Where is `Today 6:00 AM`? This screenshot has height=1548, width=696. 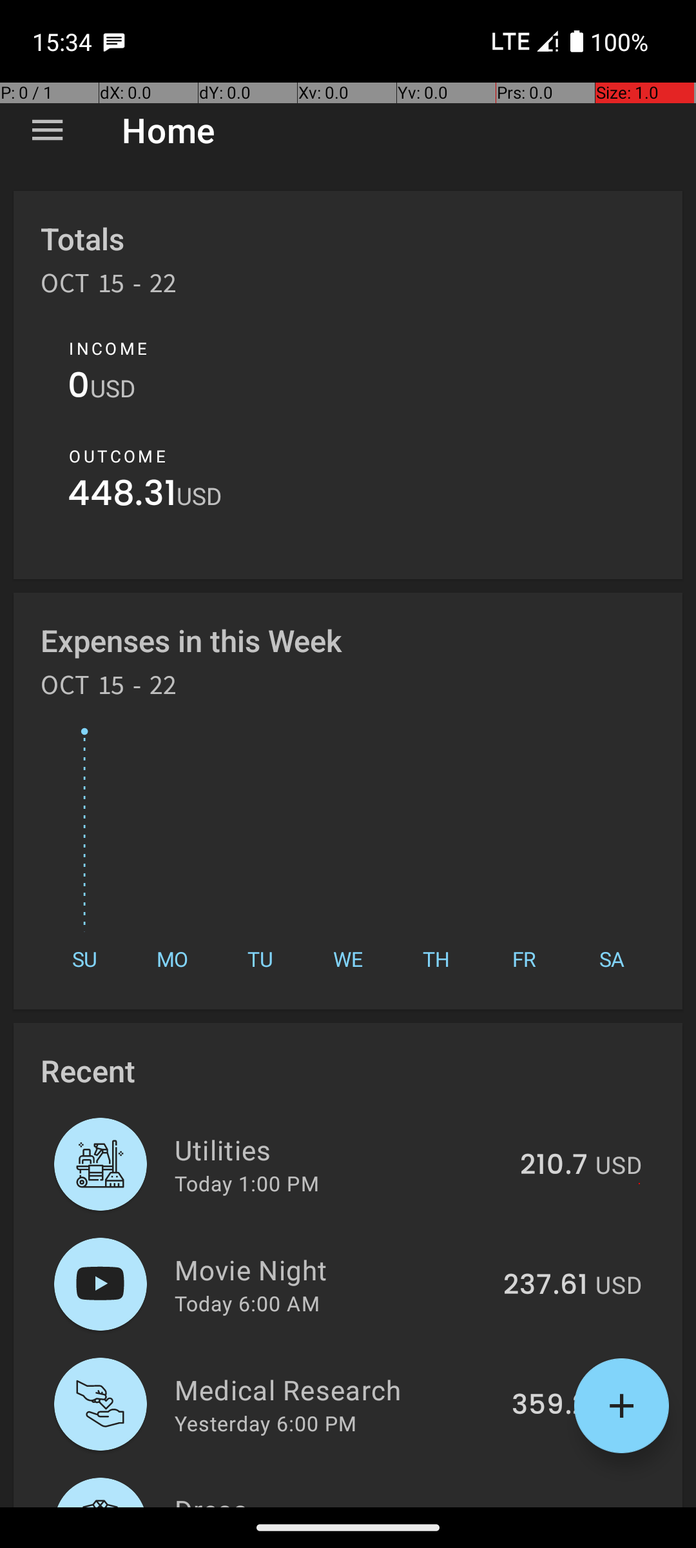 Today 6:00 AM is located at coordinates (247, 1303).